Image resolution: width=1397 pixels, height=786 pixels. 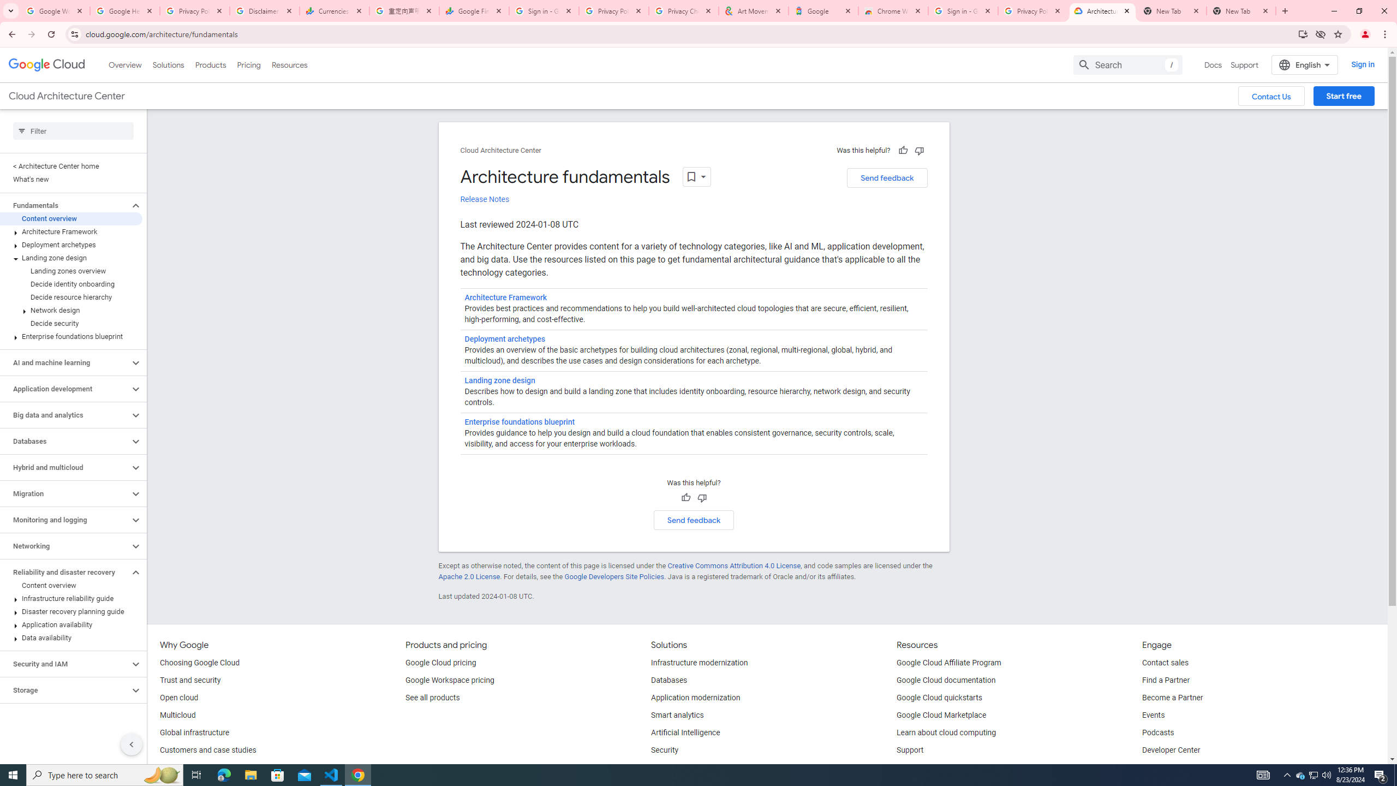 I want to click on Solutions, so click(x=168, y=64).